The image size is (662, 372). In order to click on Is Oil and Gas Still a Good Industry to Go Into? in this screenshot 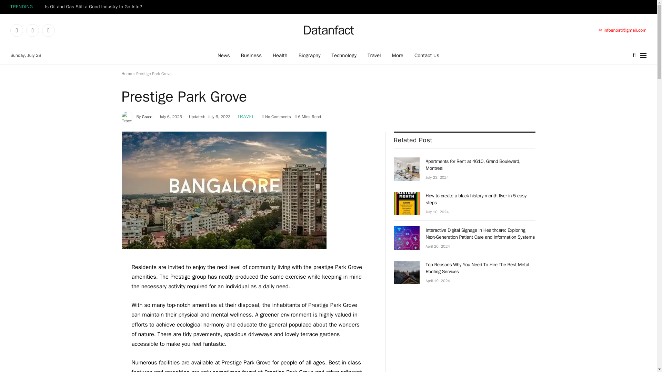, I will do `click(95, 7)`.